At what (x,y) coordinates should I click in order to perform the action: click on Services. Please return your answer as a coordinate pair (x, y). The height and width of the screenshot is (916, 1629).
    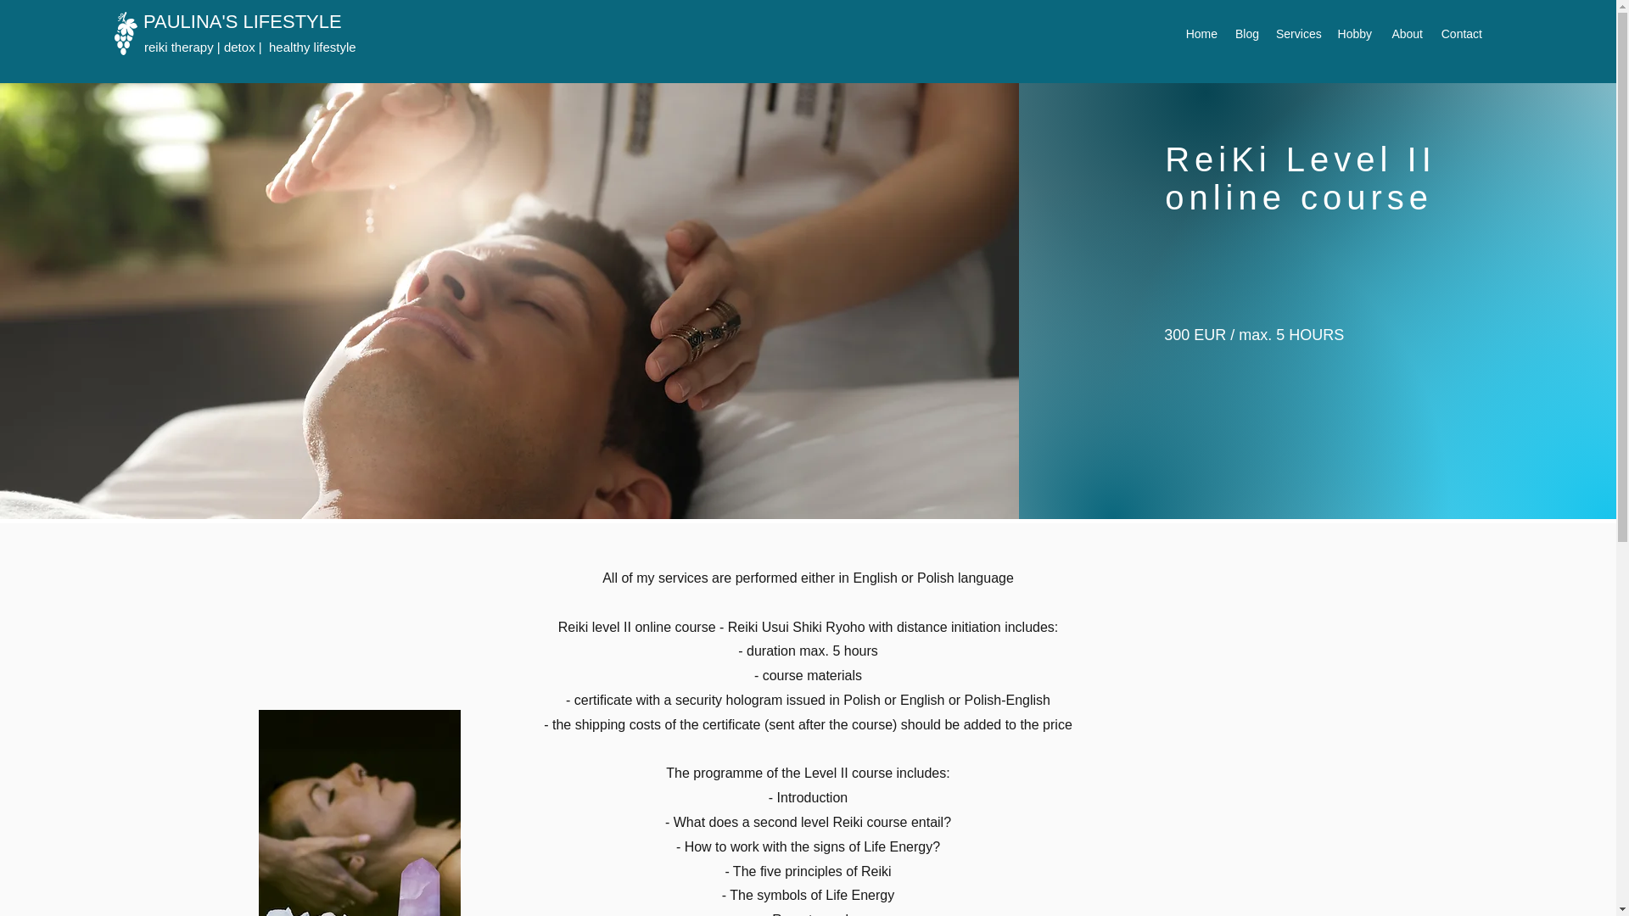
    Looking at the image, I should click on (1296, 34).